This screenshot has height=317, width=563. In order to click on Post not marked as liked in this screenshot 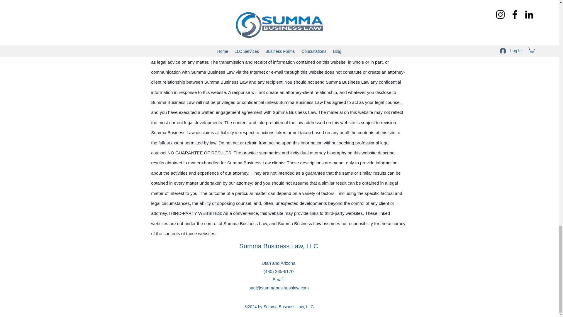, I will do `click(216, 14)`.